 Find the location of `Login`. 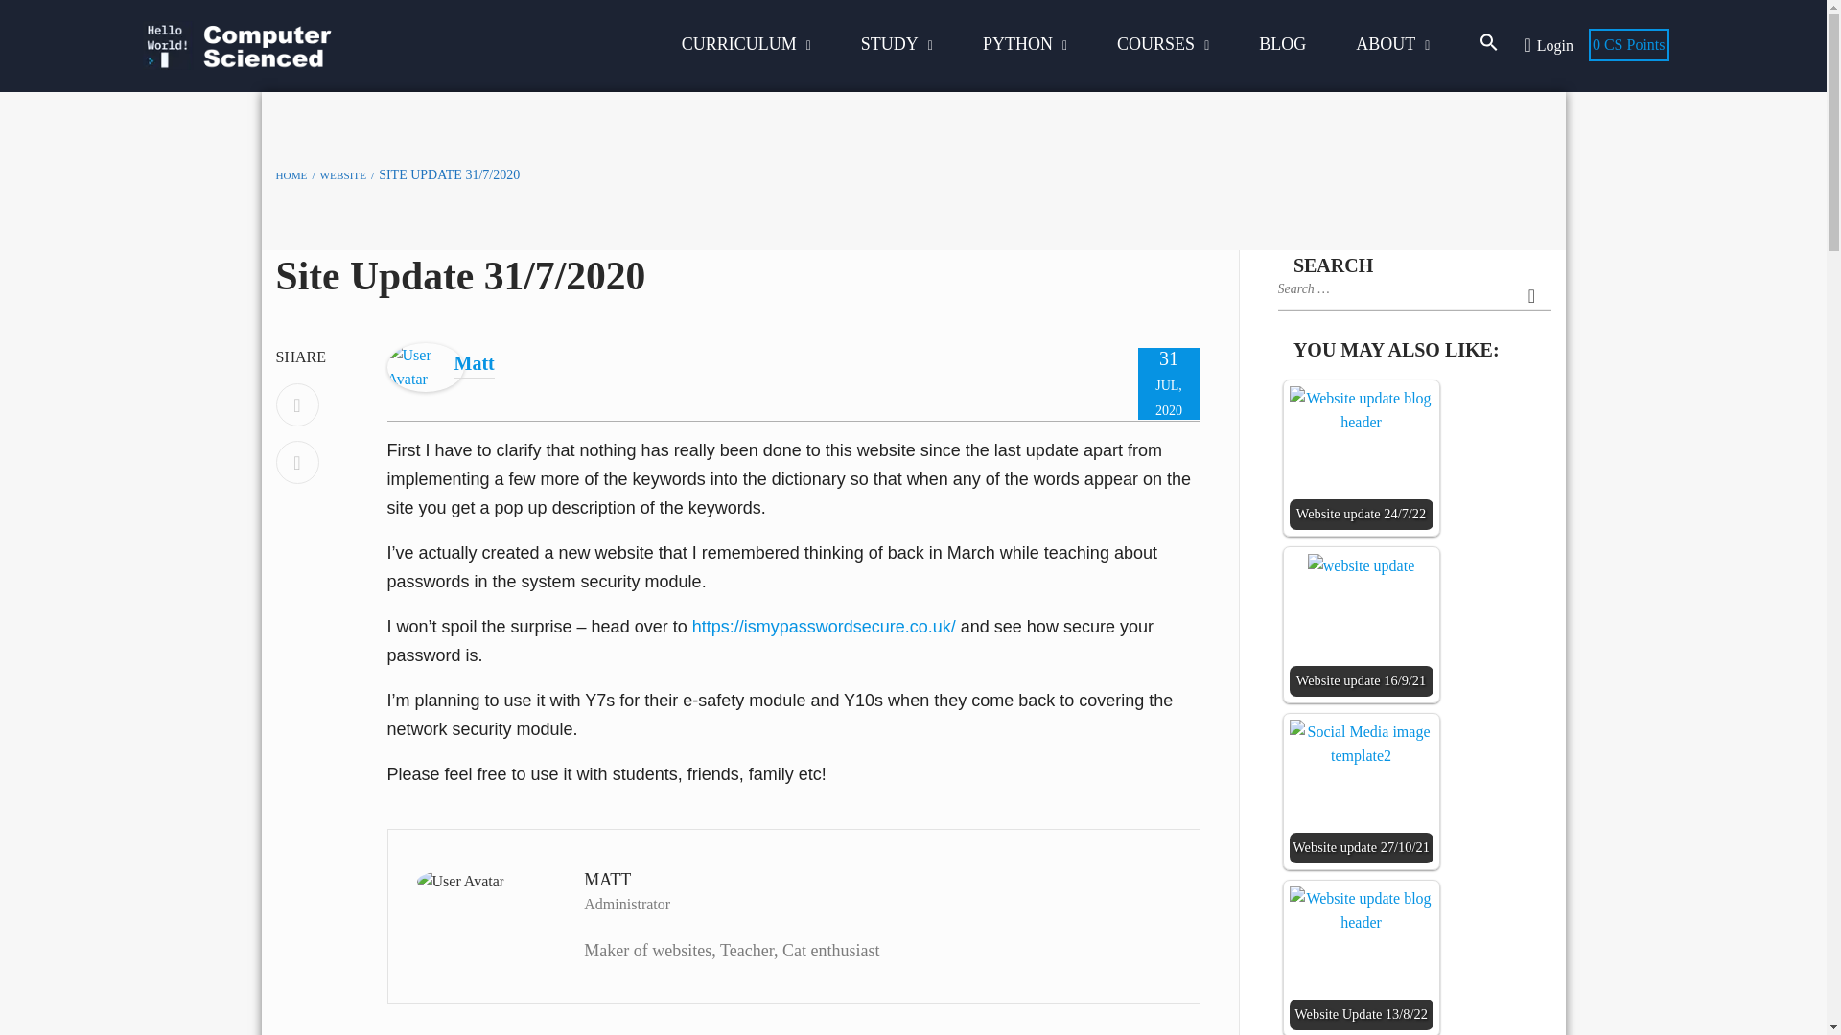

Login is located at coordinates (1555, 45).